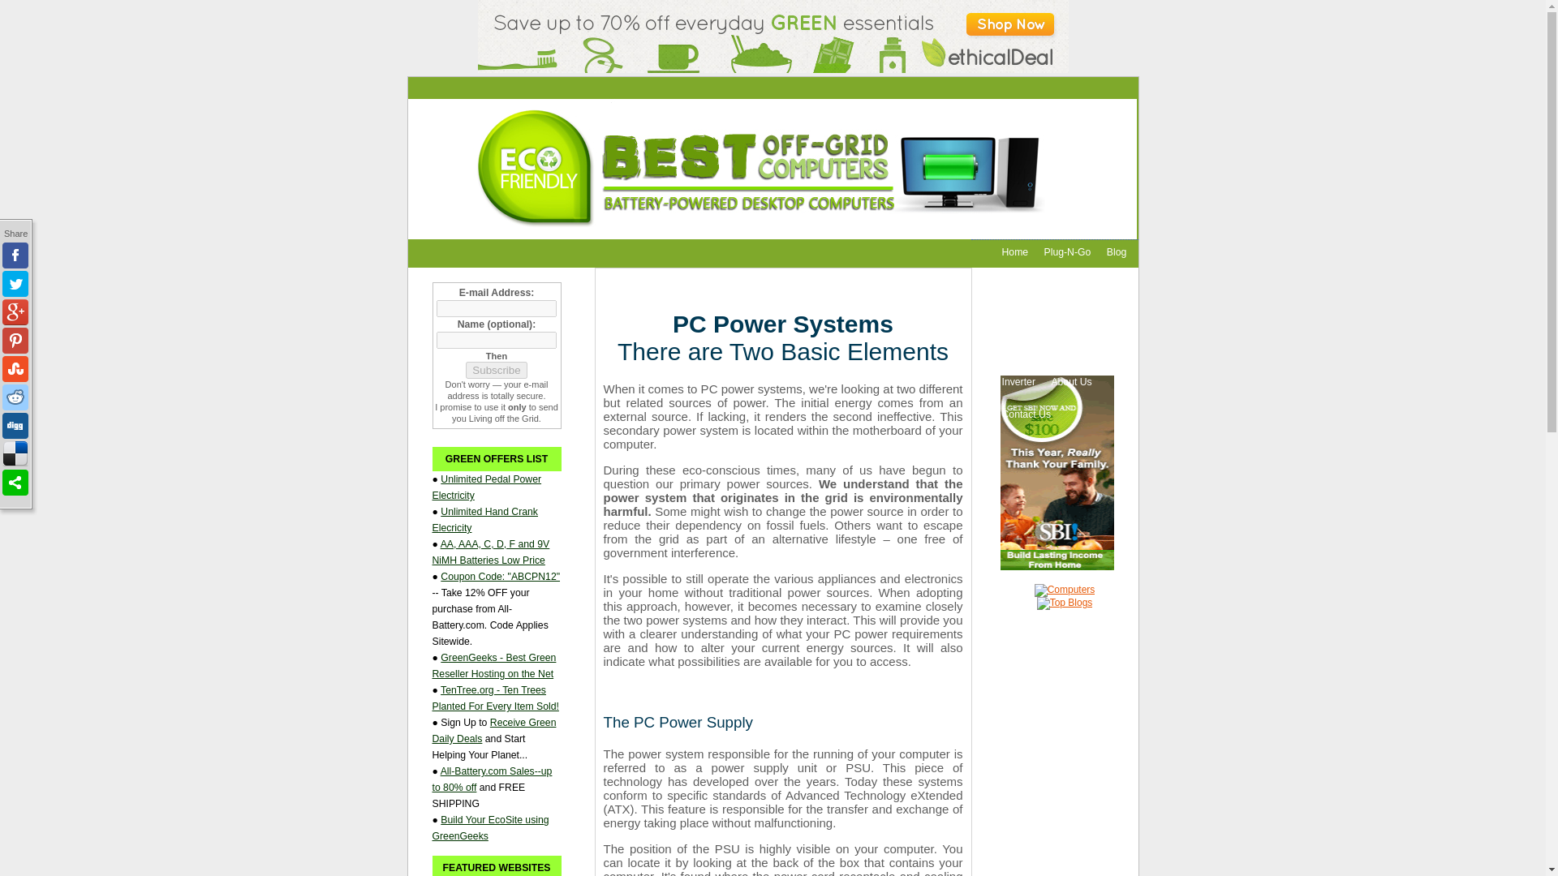 The image size is (1558, 876). Describe the element at coordinates (1045, 349) in the screenshot. I see `Battery and Charger` at that location.